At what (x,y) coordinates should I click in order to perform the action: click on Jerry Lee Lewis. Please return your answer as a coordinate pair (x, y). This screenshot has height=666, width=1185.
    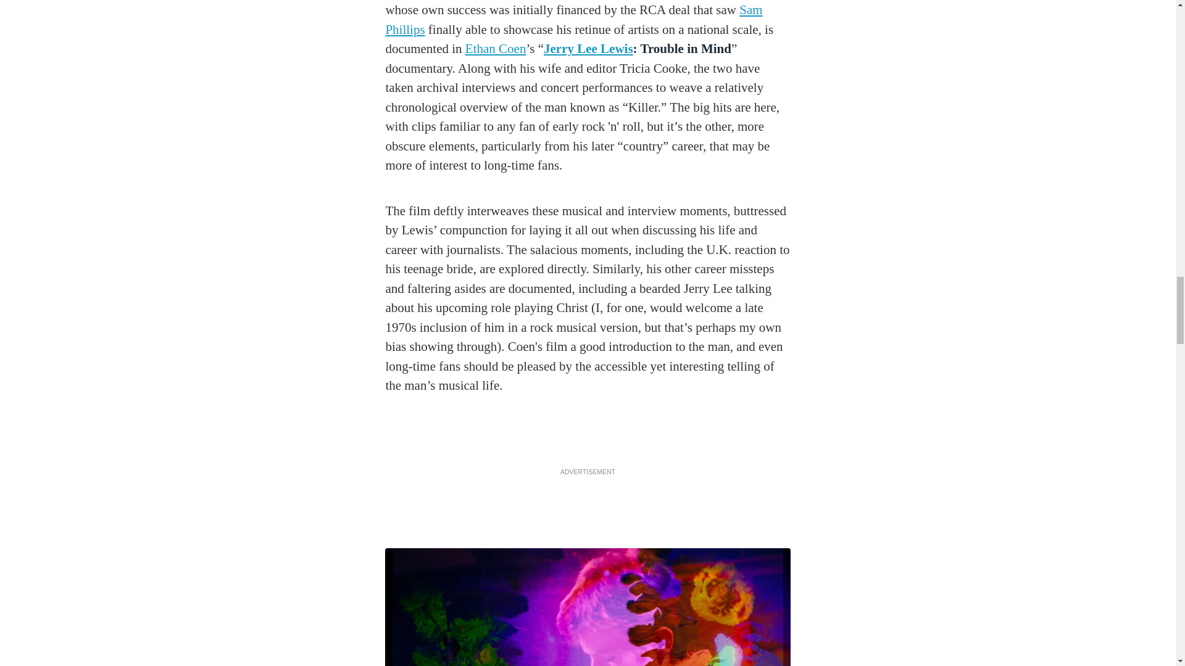
    Looking at the image, I should click on (588, 48).